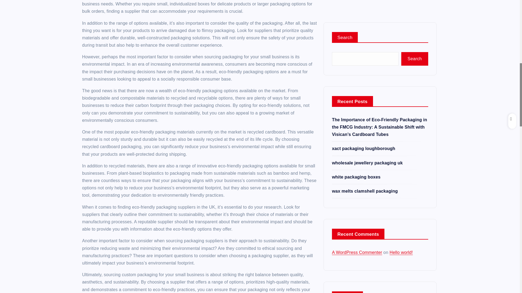  Describe the element at coordinates (356, 39) in the screenshot. I see `white packaging boxes` at that location.